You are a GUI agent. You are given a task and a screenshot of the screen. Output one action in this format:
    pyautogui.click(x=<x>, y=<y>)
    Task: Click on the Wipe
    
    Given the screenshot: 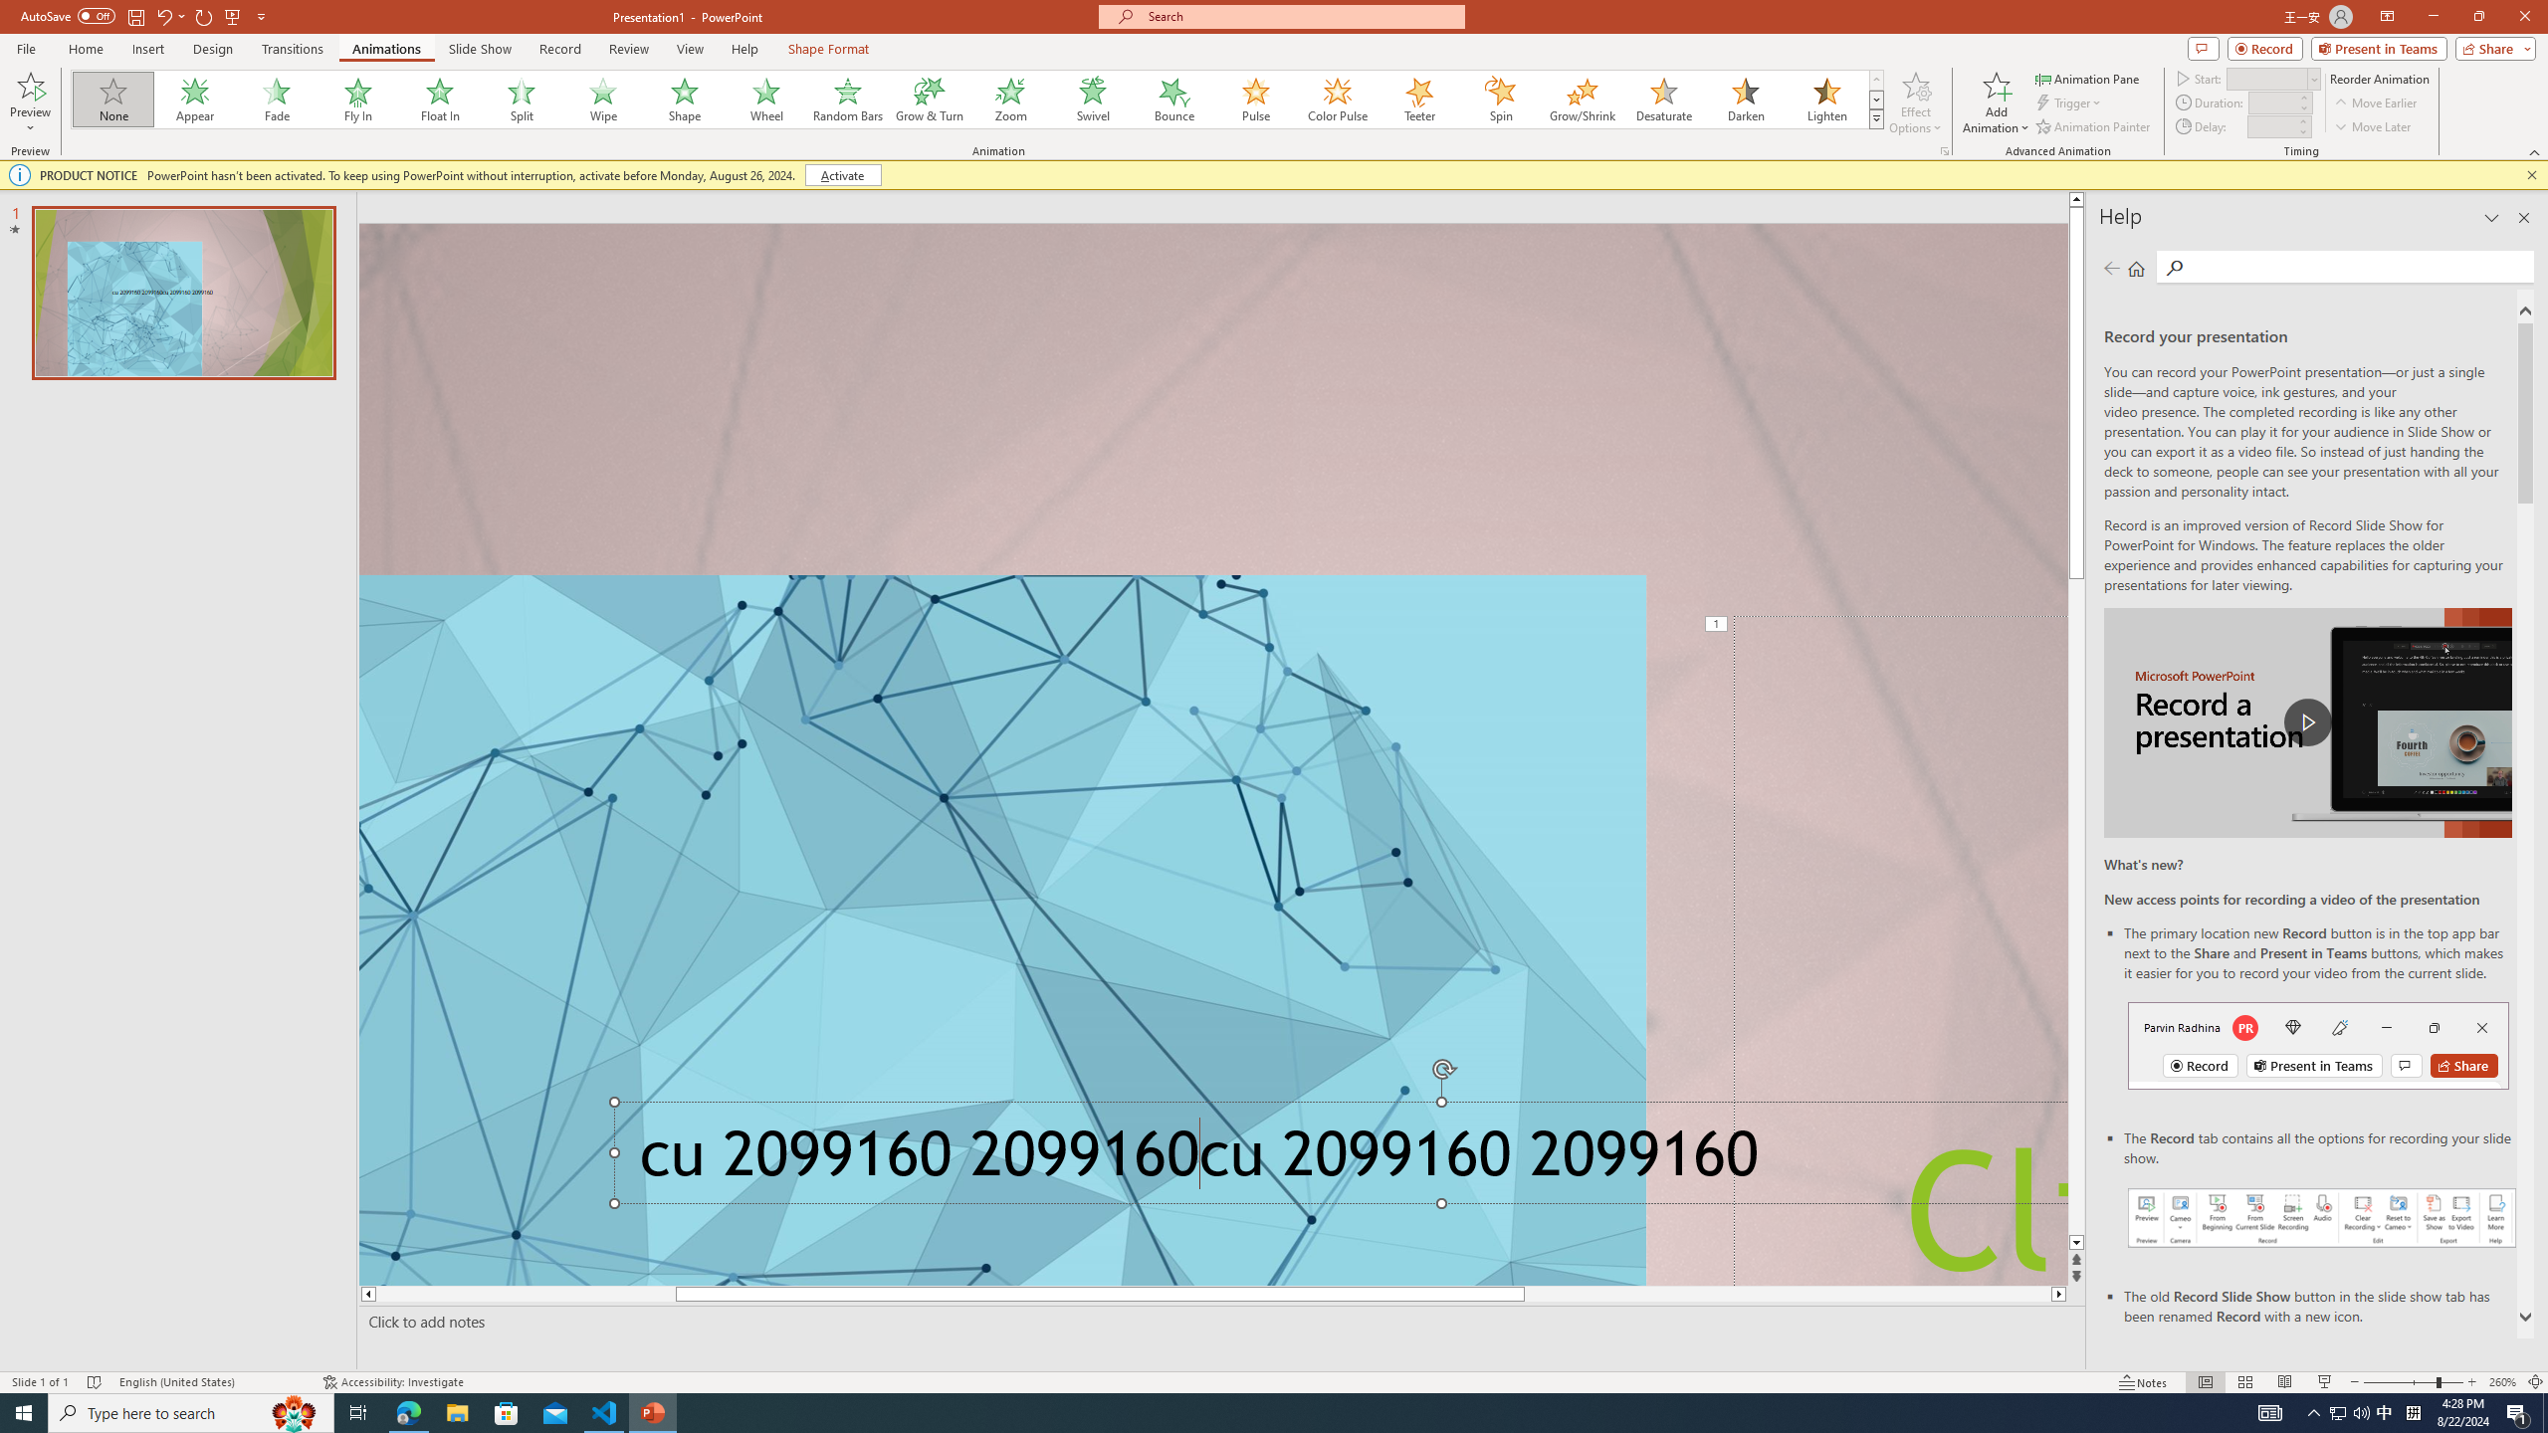 What is the action you would take?
    pyautogui.click(x=603, y=100)
    